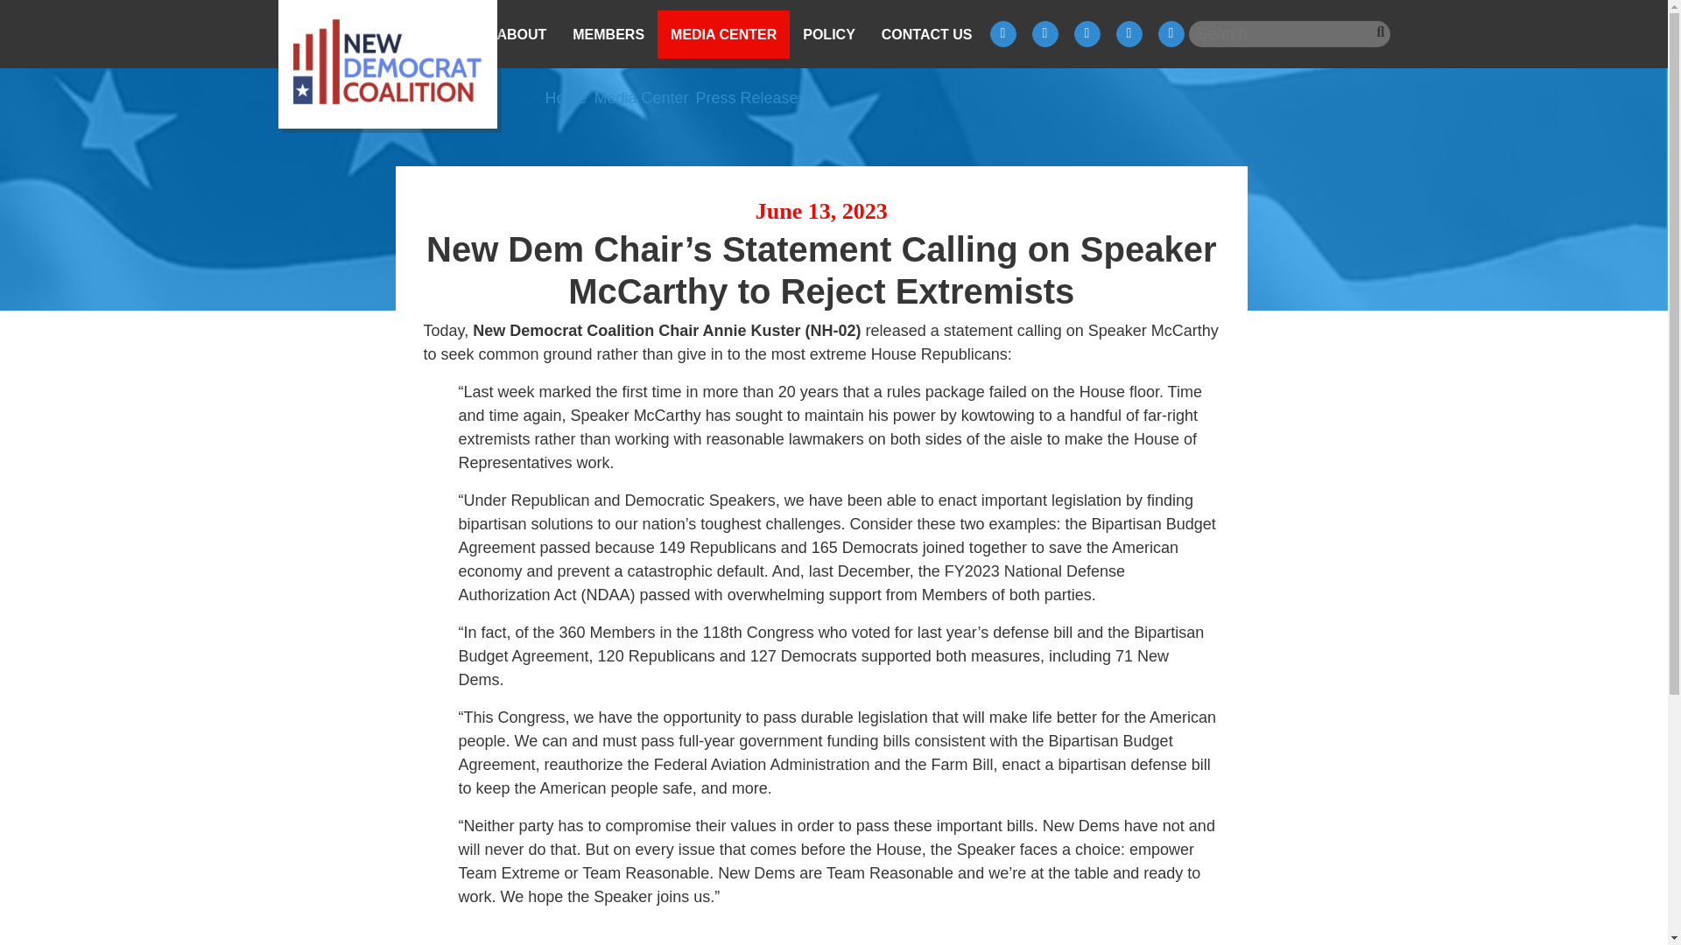 Image resolution: width=1681 pixels, height=945 pixels. What do you see at coordinates (522, 33) in the screenshot?
I see `ABOUT` at bounding box center [522, 33].